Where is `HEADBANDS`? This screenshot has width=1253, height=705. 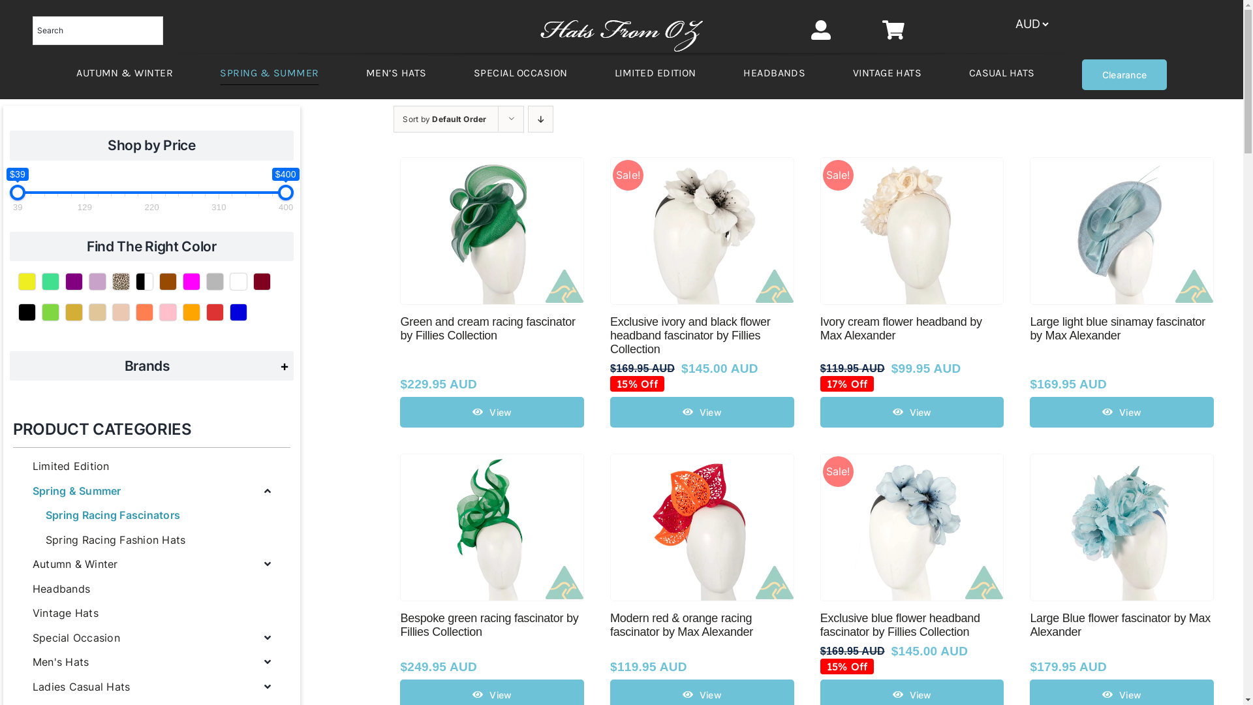
HEADBANDS is located at coordinates (774, 74).